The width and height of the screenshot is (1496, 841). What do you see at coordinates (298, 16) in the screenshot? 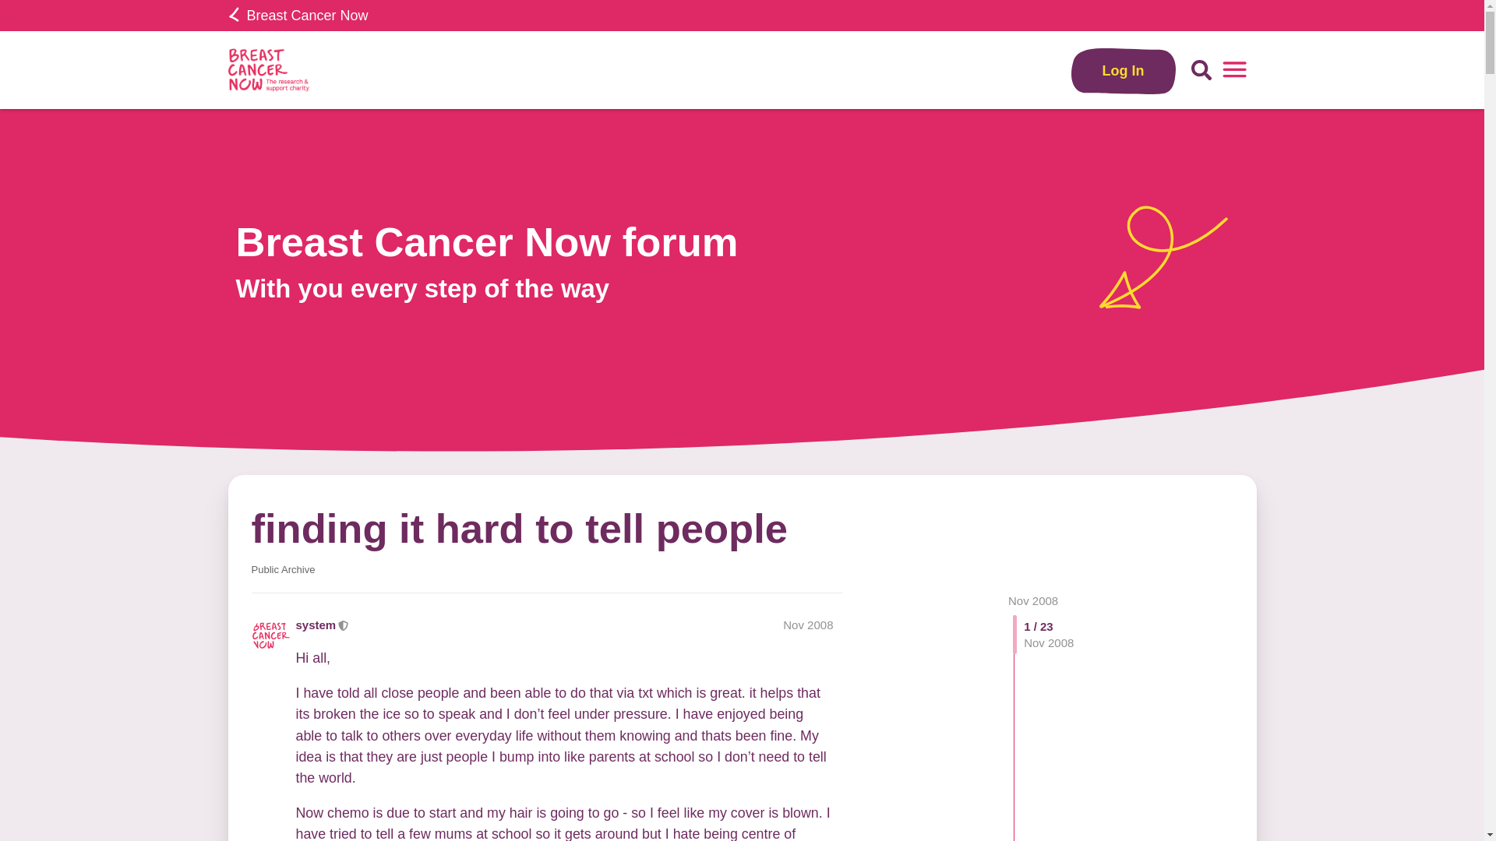
I see `Breast Cancer Now` at bounding box center [298, 16].